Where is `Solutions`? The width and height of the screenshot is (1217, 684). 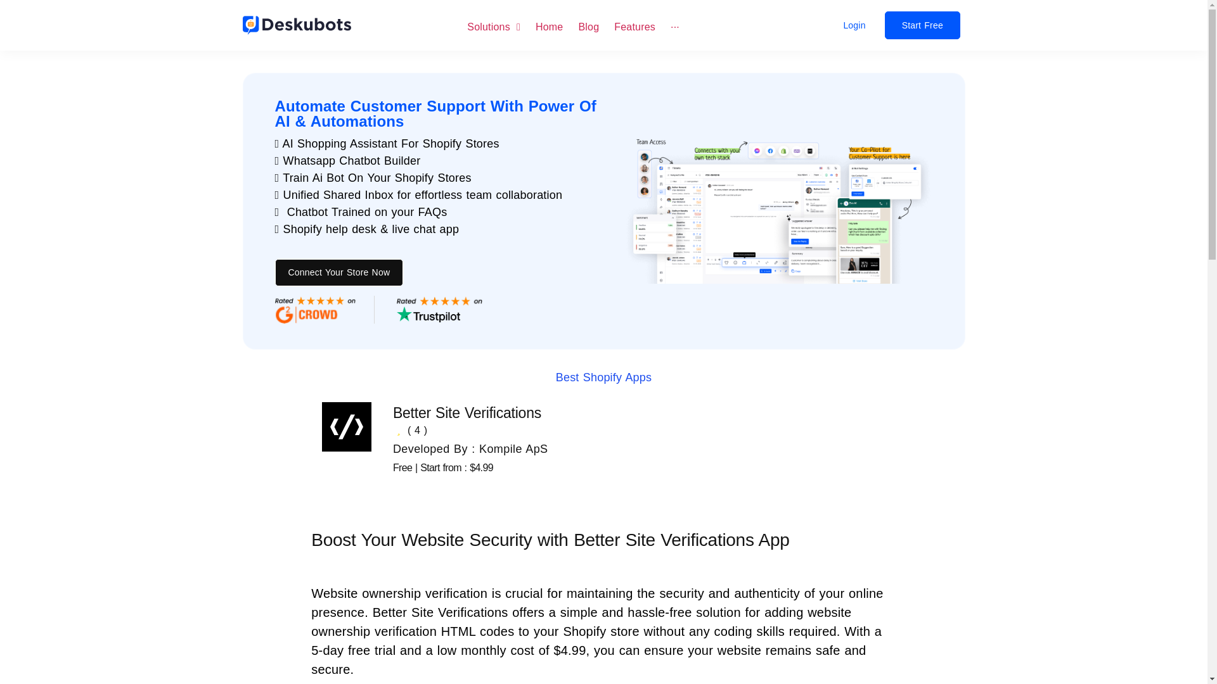 Solutions is located at coordinates (494, 26).